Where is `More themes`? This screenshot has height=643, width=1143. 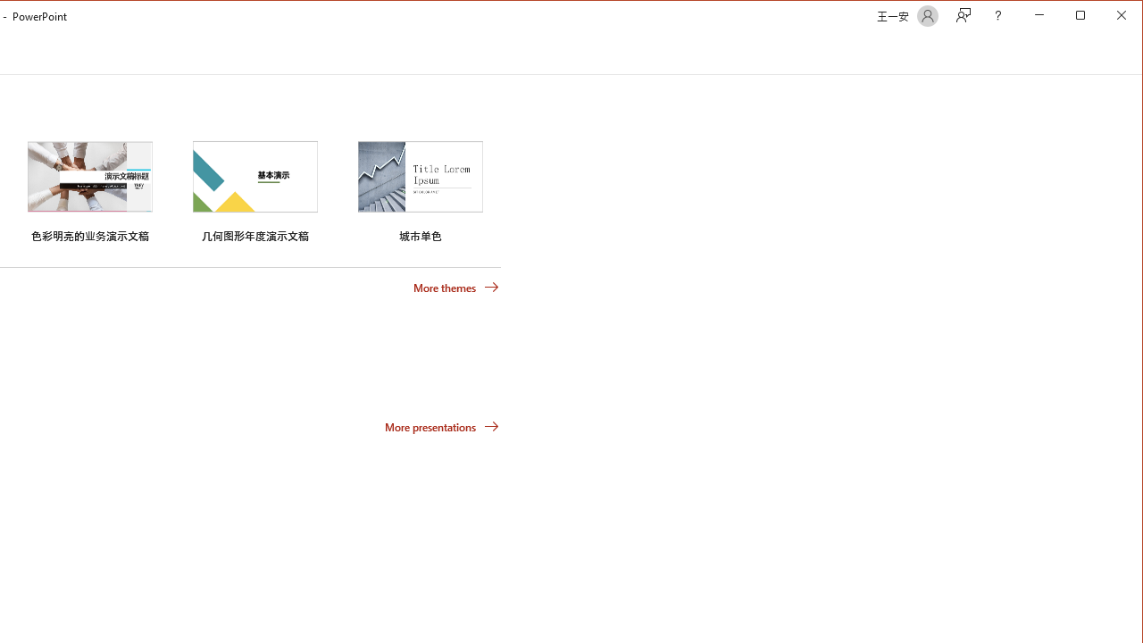
More themes is located at coordinates (455, 287).